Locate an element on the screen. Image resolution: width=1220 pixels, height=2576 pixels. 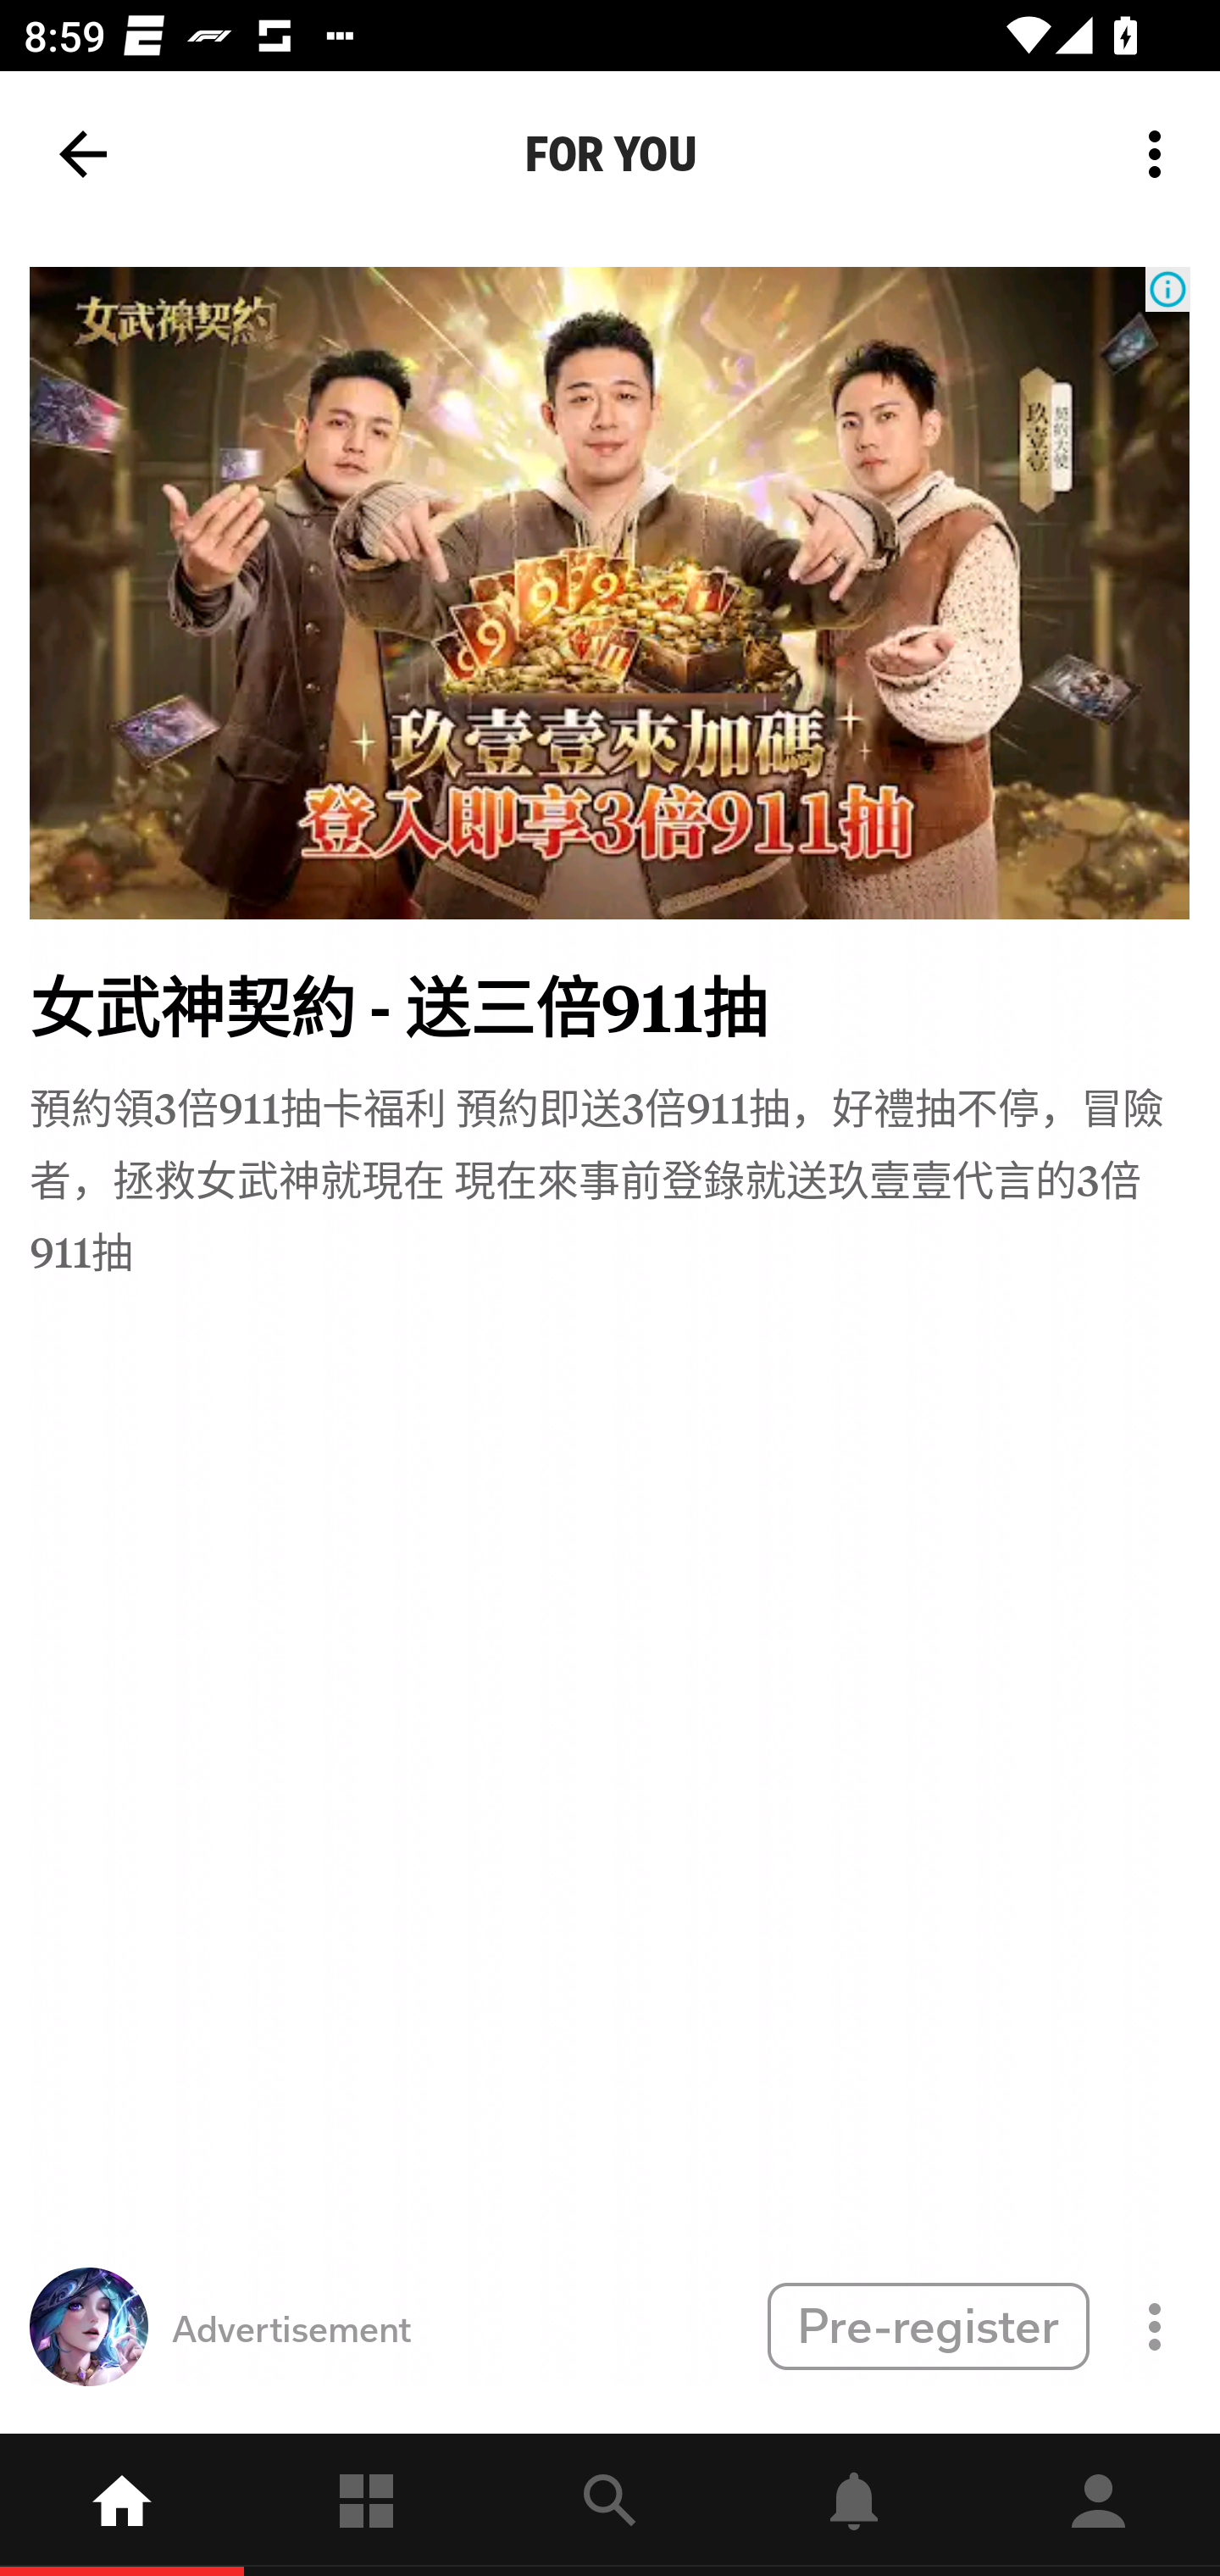
explore is located at coordinates (610, 2505).